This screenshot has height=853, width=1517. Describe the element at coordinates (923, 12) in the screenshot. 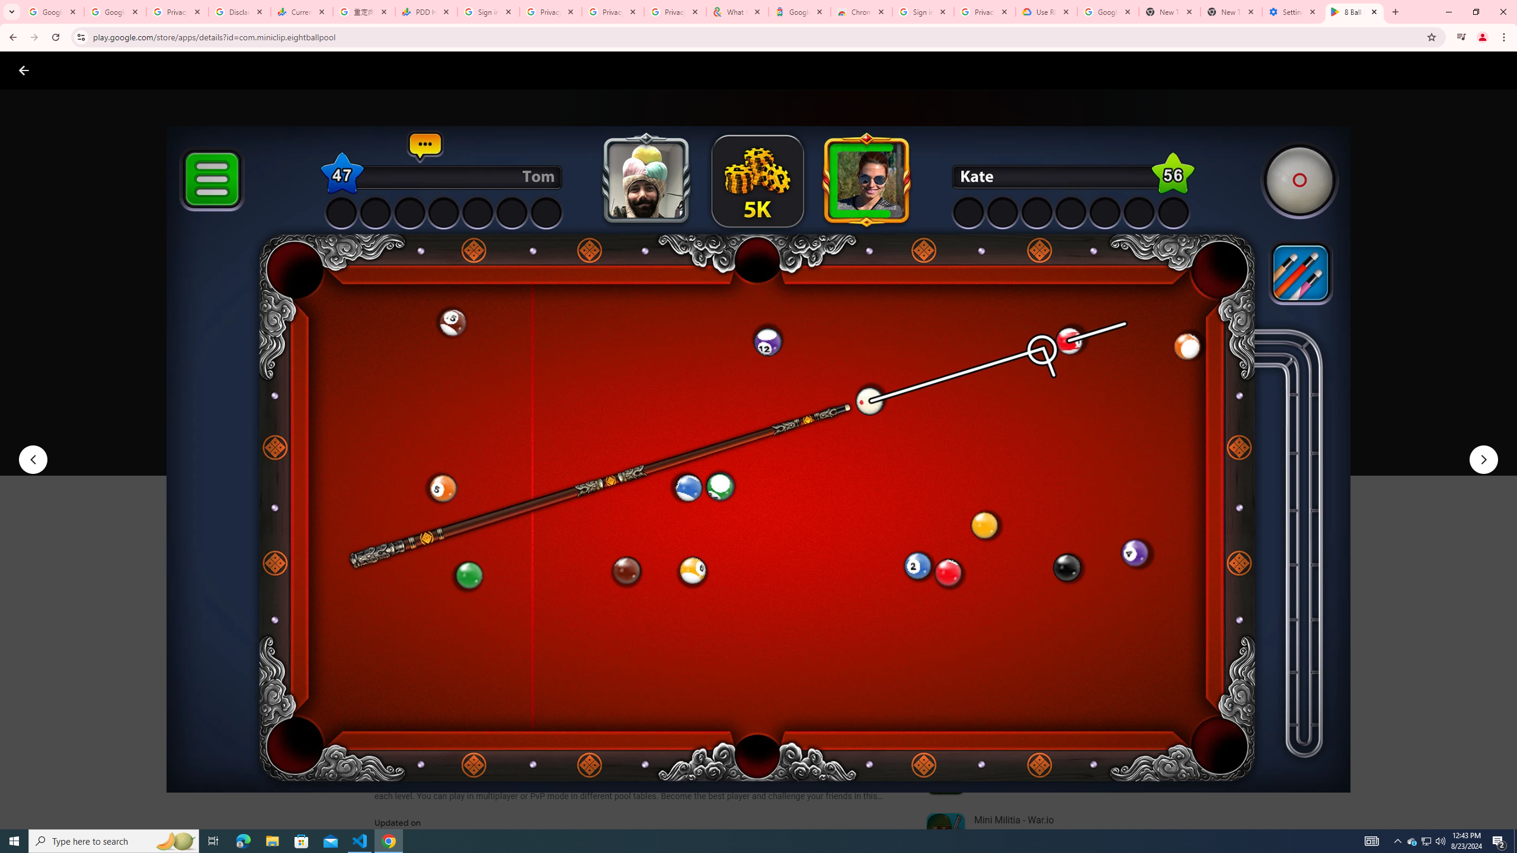

I see `Sign in - Google Accounts` at that location.